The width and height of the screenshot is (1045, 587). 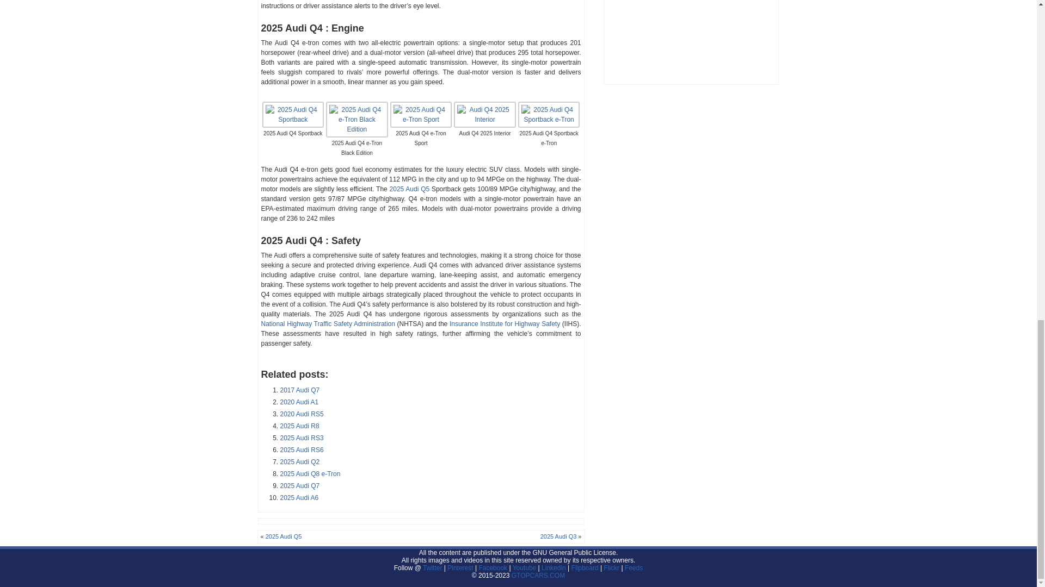 I want to click on National Highway Traffic Safety Administration, so click(x=328, y=323).